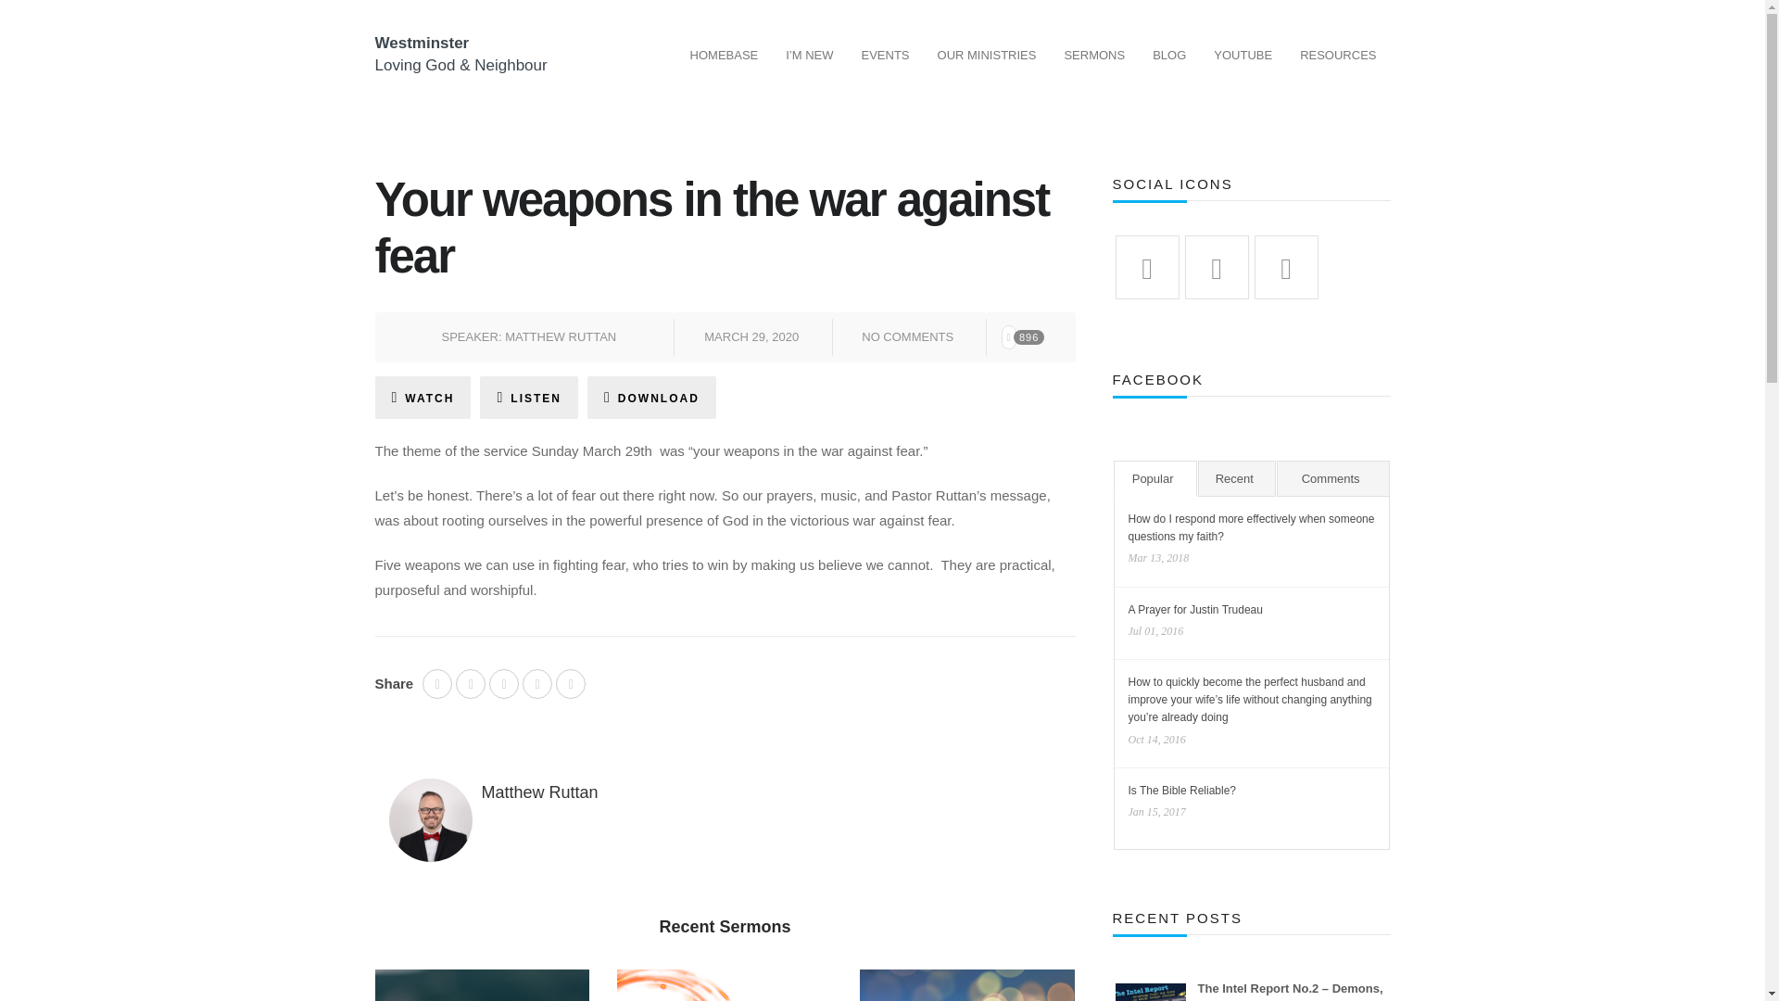 Image resolution: width=1779 pixels, height=1001 pixels. Describe the element at coordinates (886, 56) in the screenshot. I see `EVENTS` at that location.